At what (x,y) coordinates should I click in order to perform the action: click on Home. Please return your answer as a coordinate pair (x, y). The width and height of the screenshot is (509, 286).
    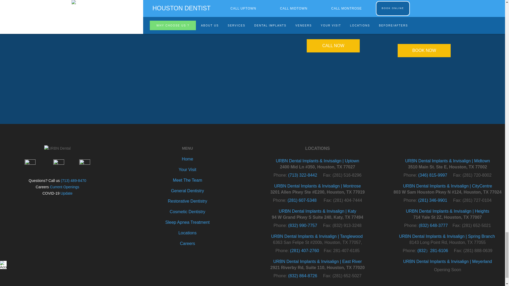
    Looking at the image, I should click on (187, 159).